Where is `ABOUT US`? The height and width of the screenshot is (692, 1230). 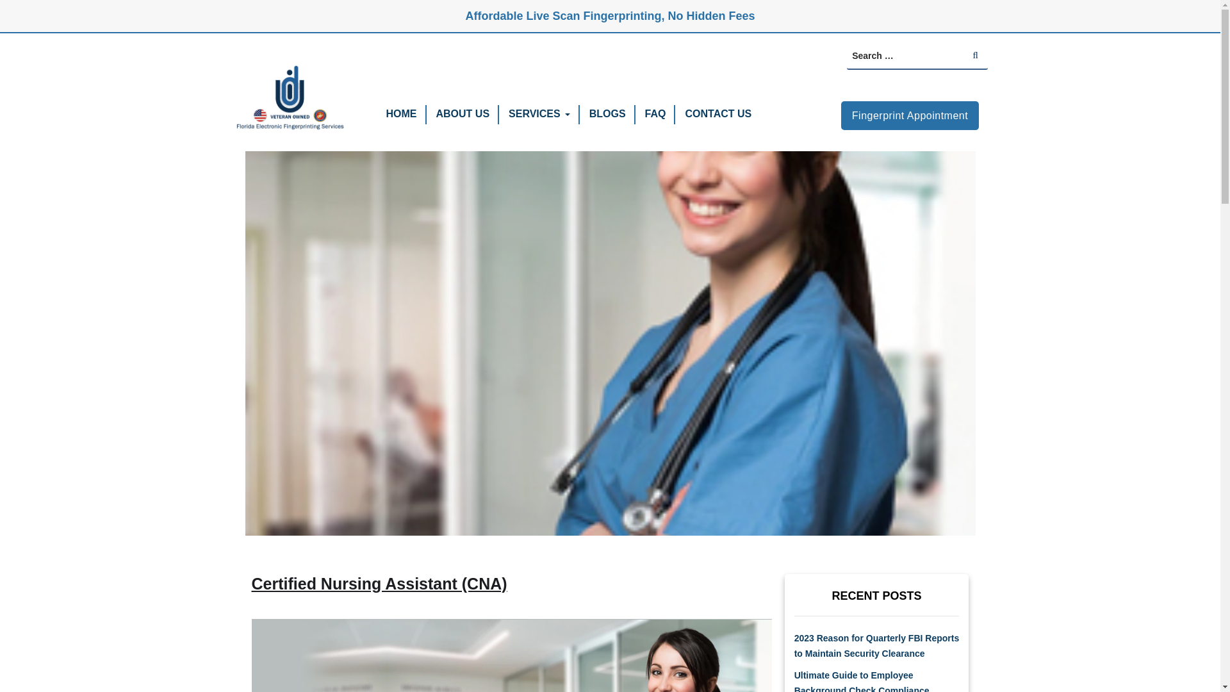 ABOUT US is located at coordinates (463, 113).